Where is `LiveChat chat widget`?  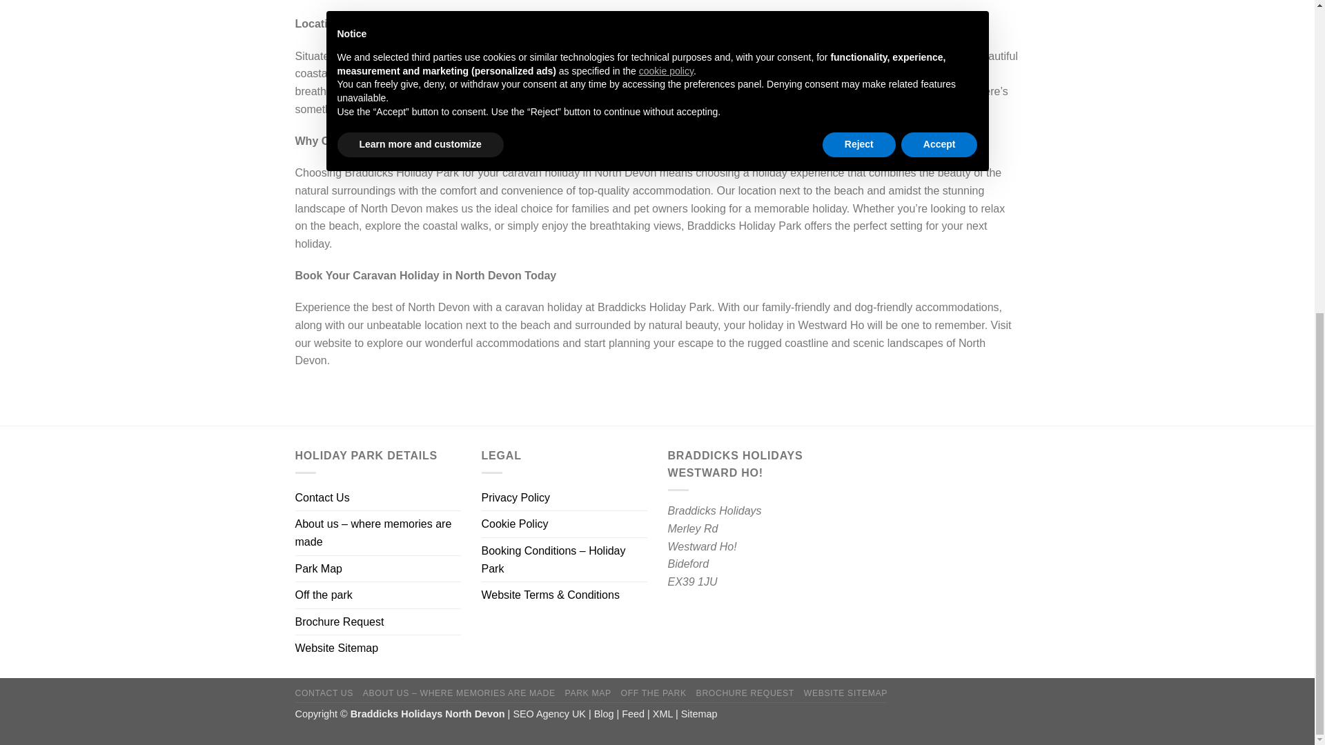
LiveChat chat widget is located at coordinates (1190, 182).